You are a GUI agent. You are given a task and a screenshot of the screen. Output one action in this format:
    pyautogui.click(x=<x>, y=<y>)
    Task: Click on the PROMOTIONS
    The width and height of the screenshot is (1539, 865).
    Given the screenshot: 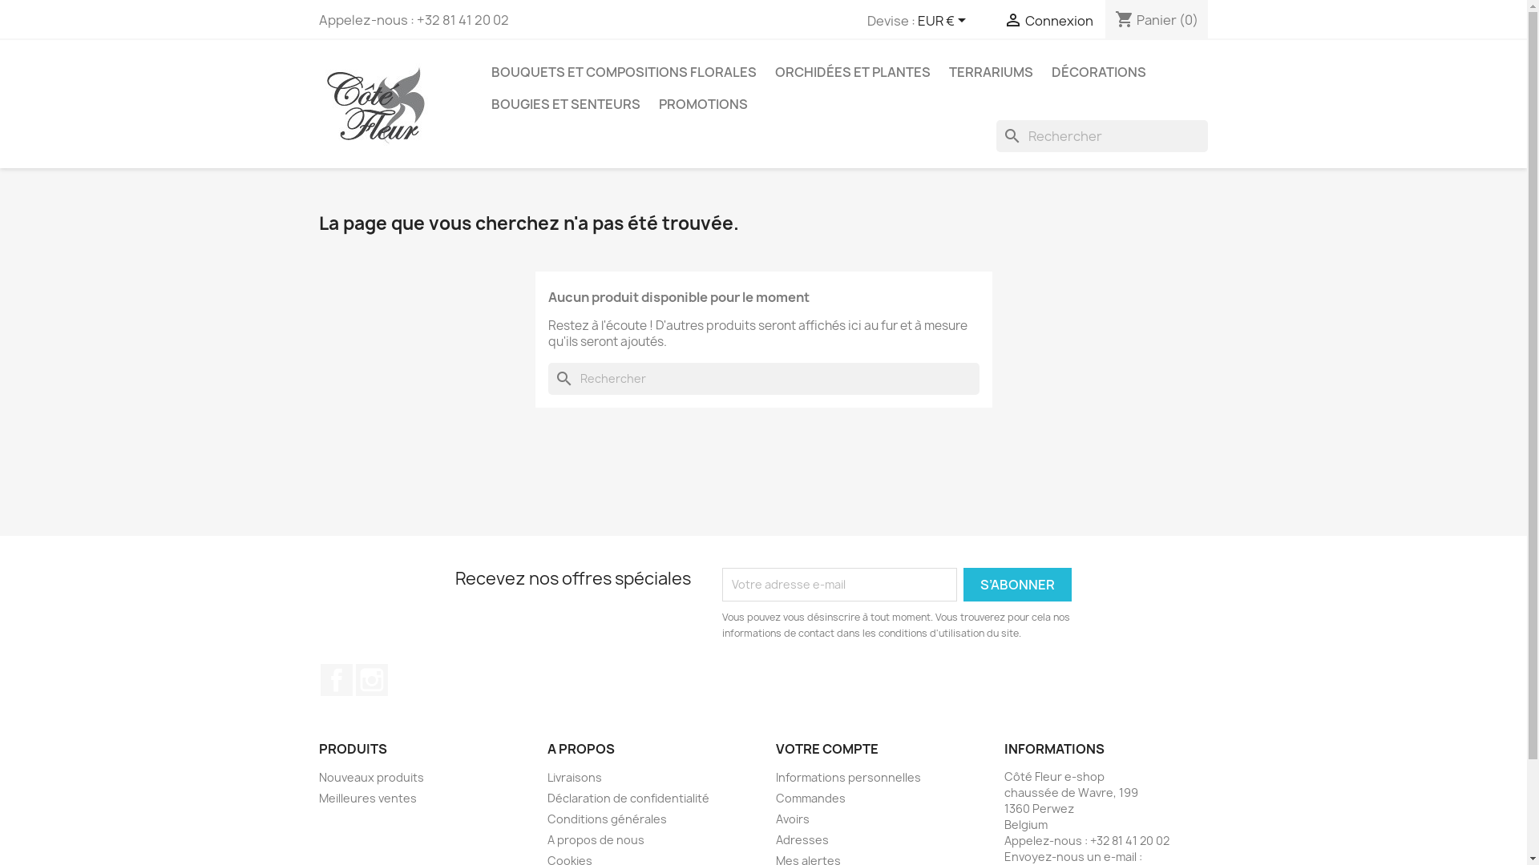 What is the action you would take?
    pyautogui.click(x=704, y=104)
    